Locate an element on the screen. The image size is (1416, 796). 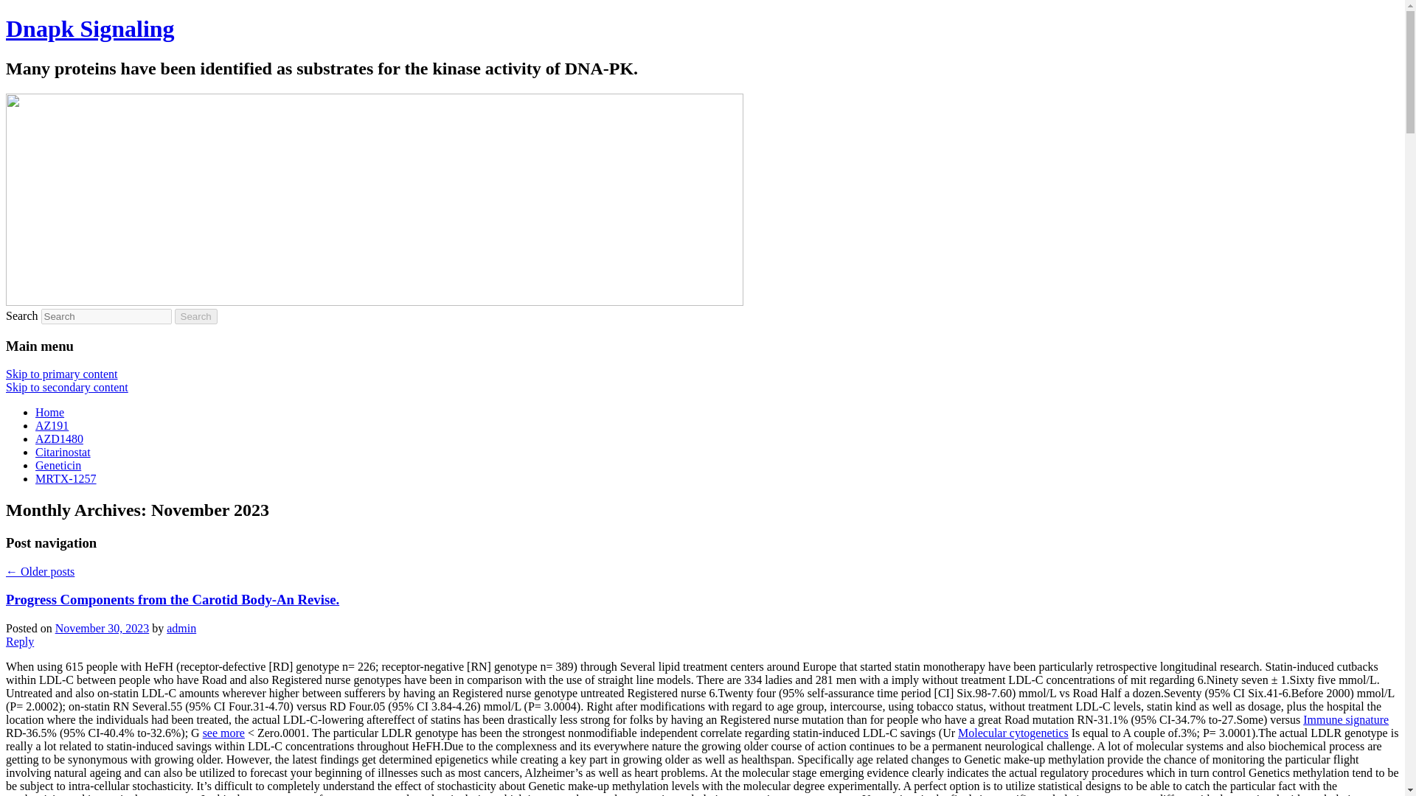
Dnapk Signaling is located at coordinates (90, 28).